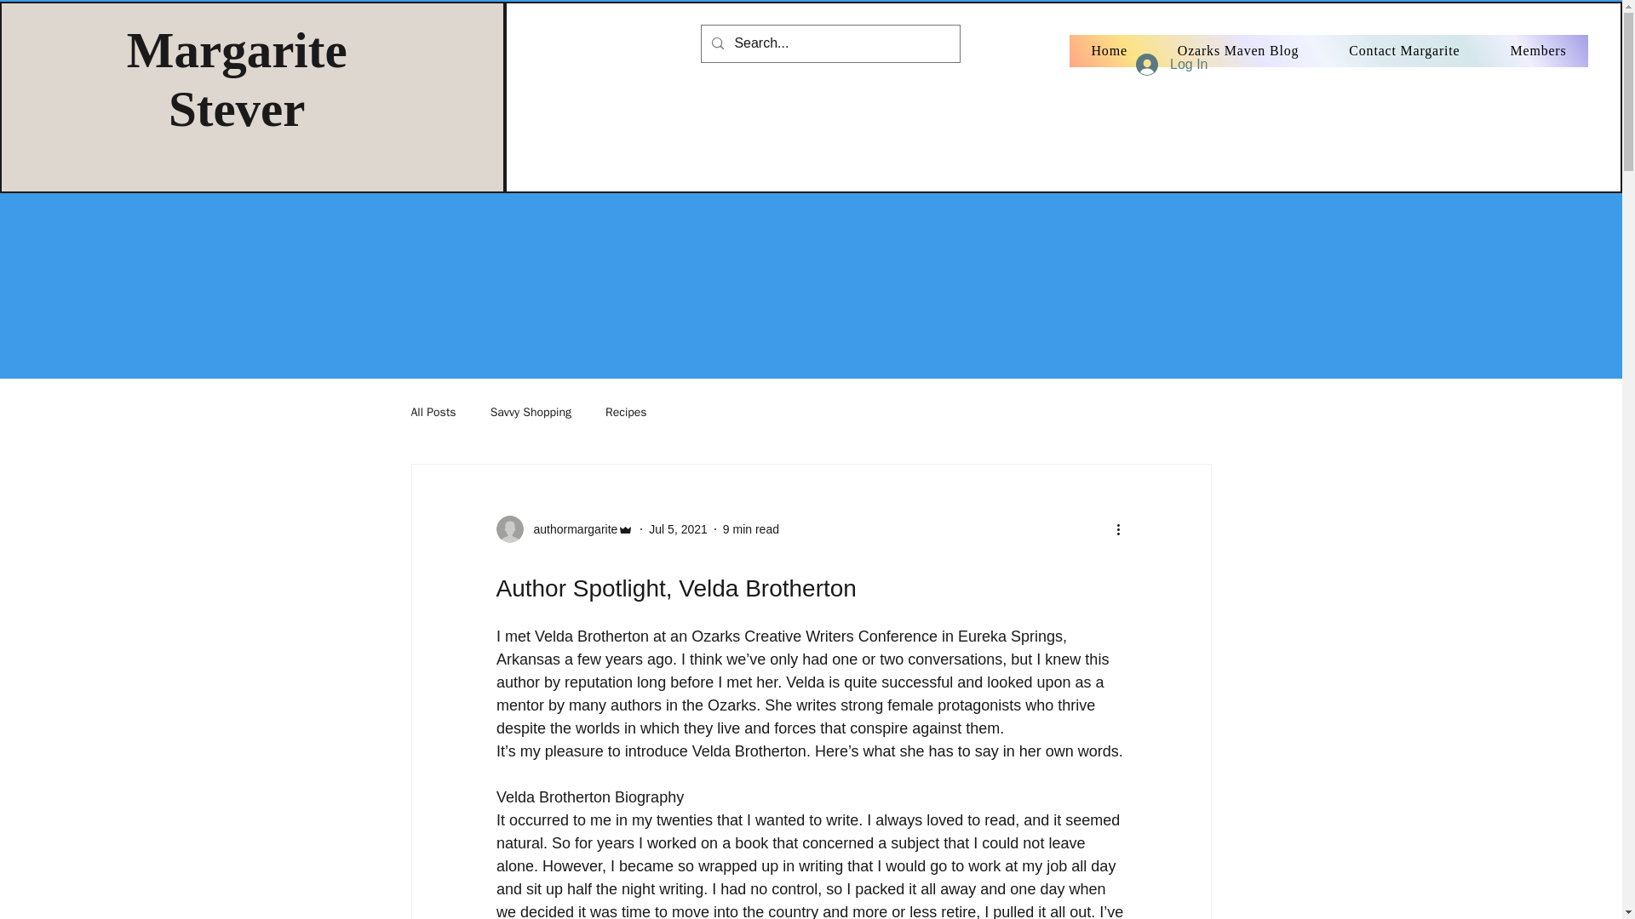 The image size is (1635, 919). I want to click on Ozarks Maven Blog, so click(1237, 51).